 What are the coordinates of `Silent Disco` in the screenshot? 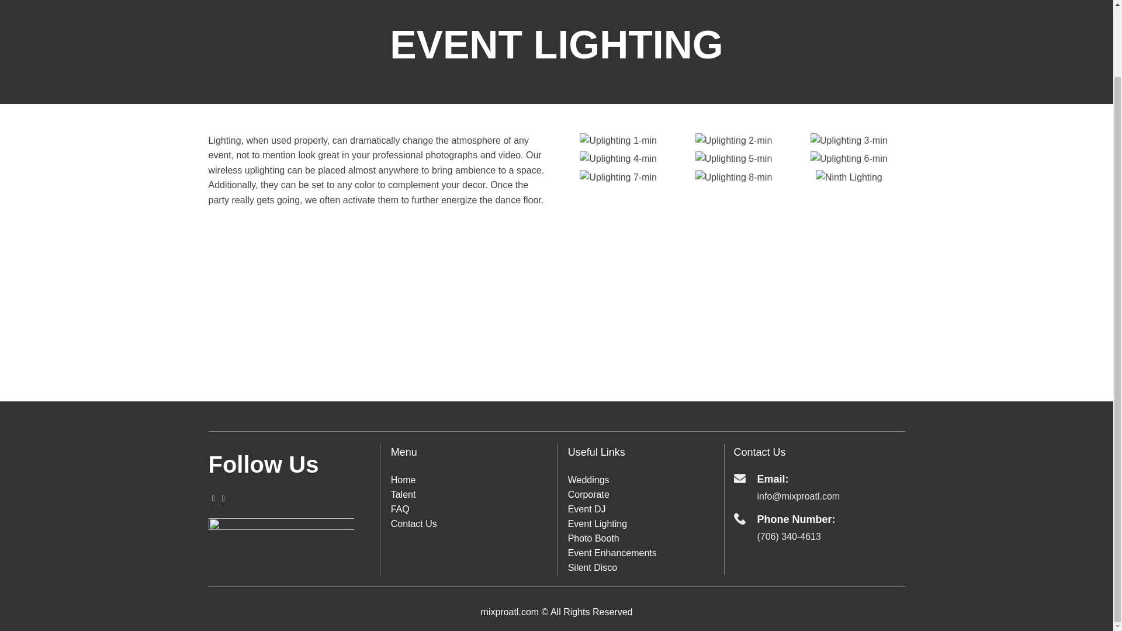 It's located at (593, 567).